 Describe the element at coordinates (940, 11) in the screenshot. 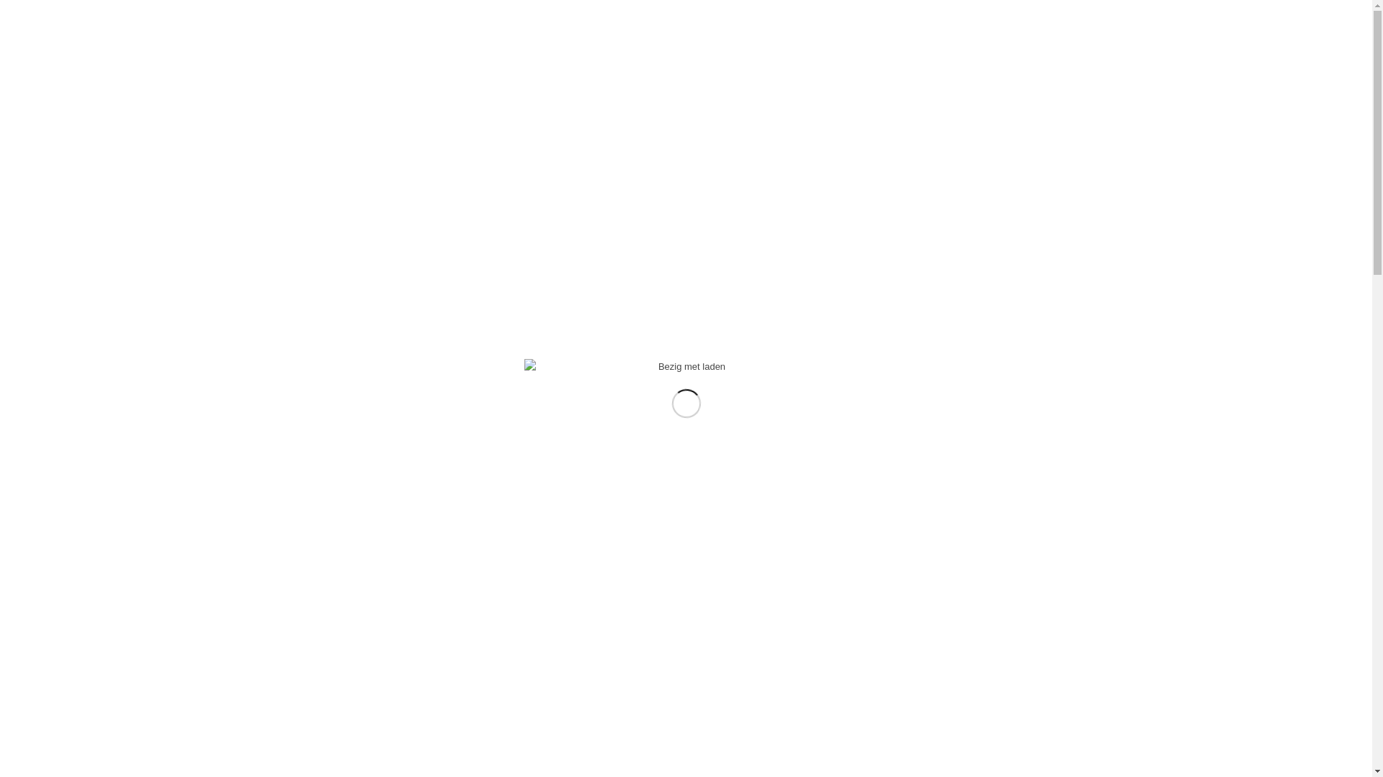

I see `Telefoon: 011 / 81 62 97` at that location.